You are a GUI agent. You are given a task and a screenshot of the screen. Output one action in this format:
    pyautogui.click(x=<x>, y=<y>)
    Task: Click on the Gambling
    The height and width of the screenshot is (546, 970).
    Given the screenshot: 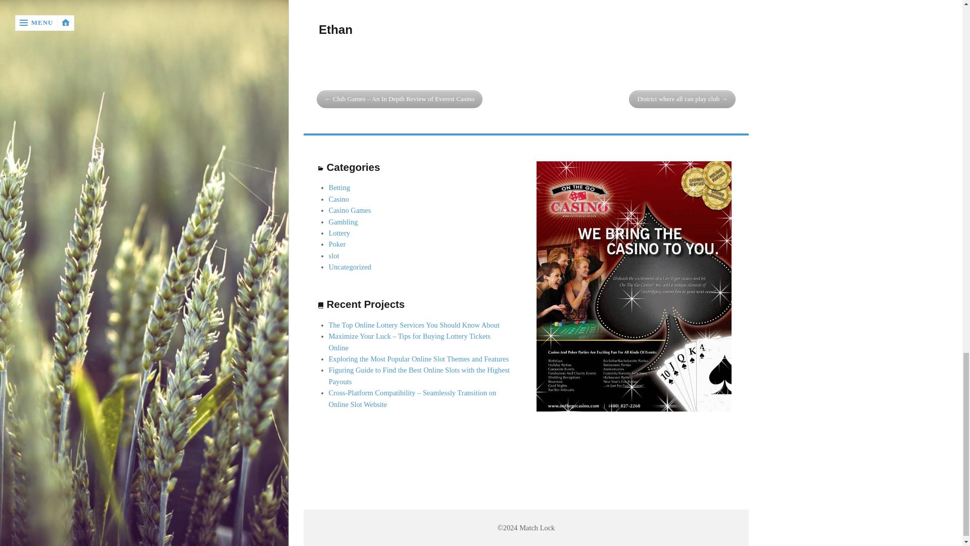 What is the action you would take?
    pyautogui.click(x=343, y=221)
    